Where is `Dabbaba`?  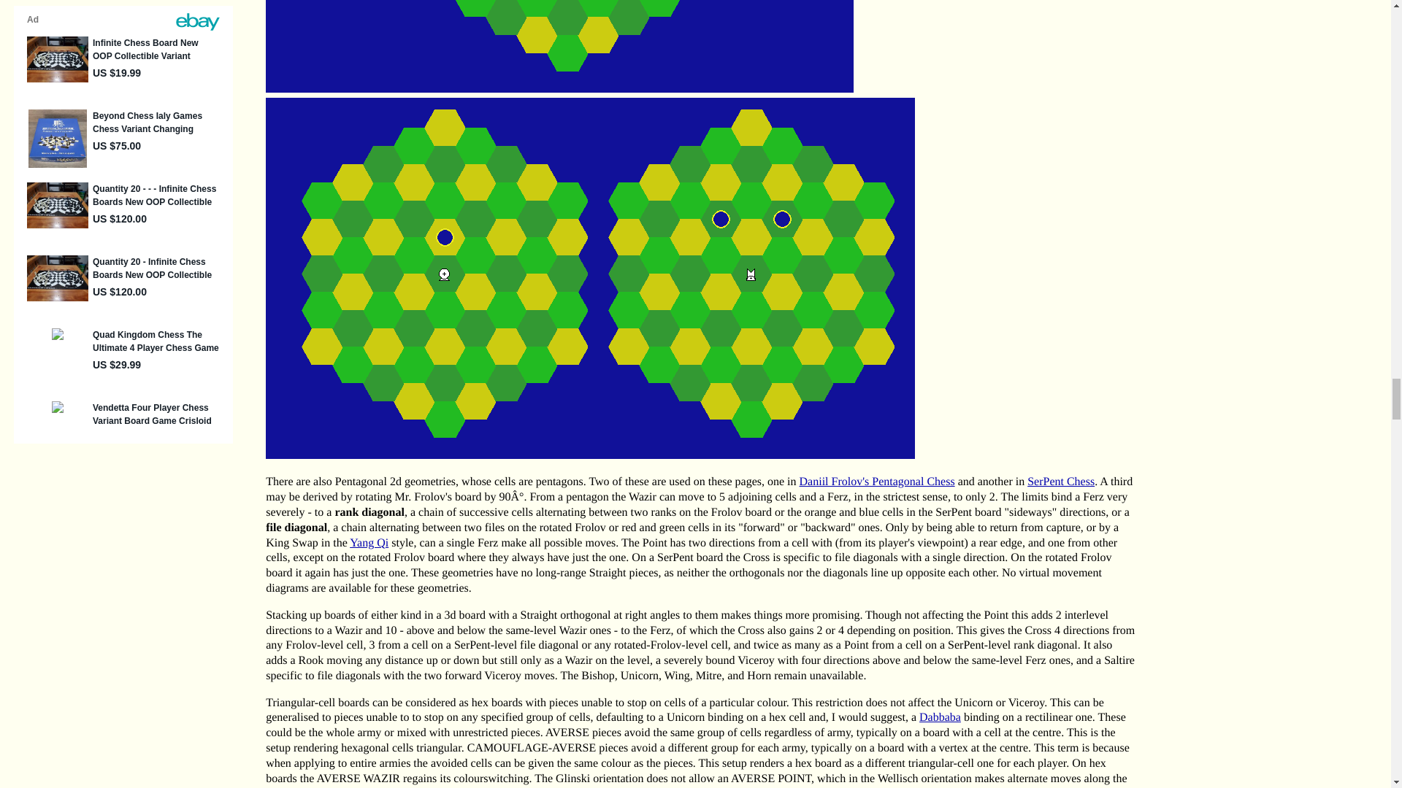 Dabbaba is located at coordinates (940, 718).